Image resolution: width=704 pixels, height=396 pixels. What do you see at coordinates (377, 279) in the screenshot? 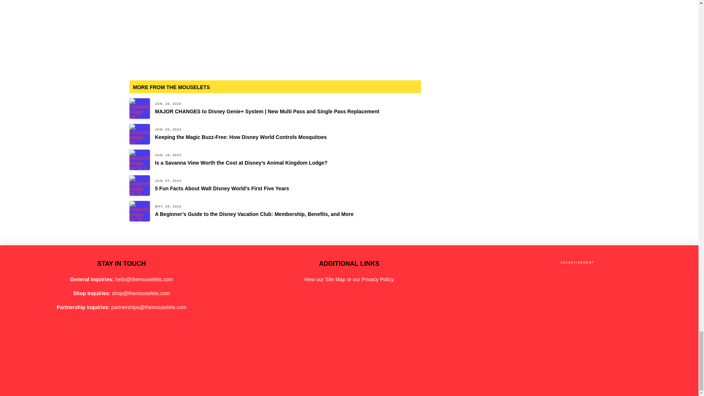
I see `Privacy Policy` at bounding box center [377, 279].